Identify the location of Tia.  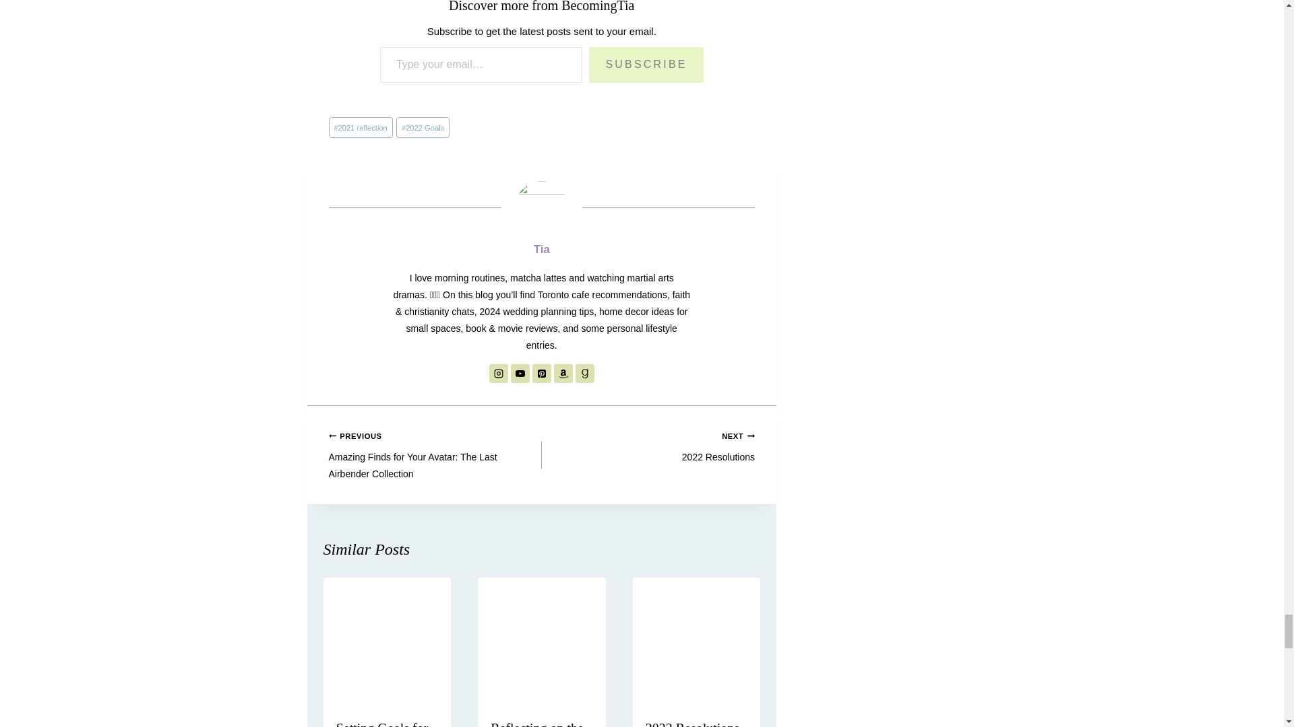
(542, 249).